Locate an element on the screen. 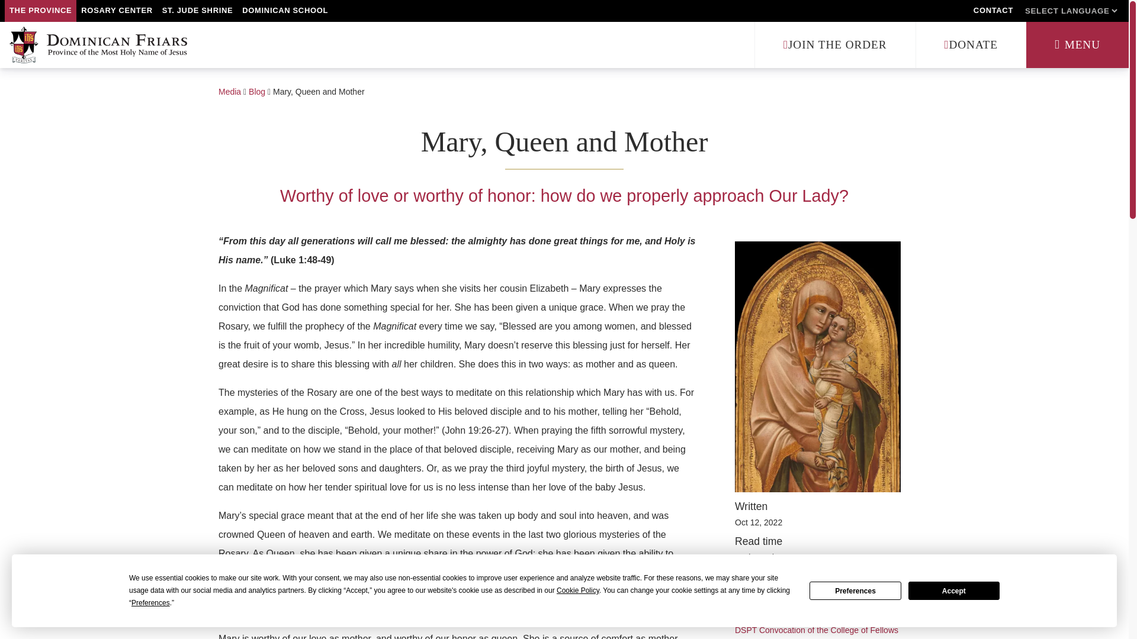  Preferences is located at coordinates (855, 590).